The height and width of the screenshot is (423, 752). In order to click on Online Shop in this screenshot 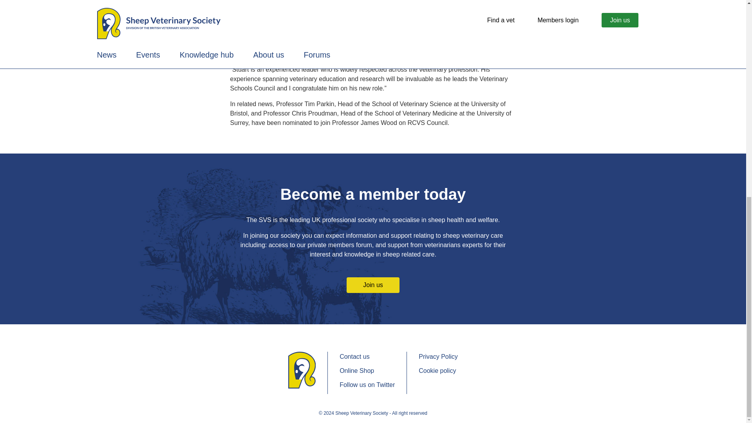, I will do `click(367, 371)`.